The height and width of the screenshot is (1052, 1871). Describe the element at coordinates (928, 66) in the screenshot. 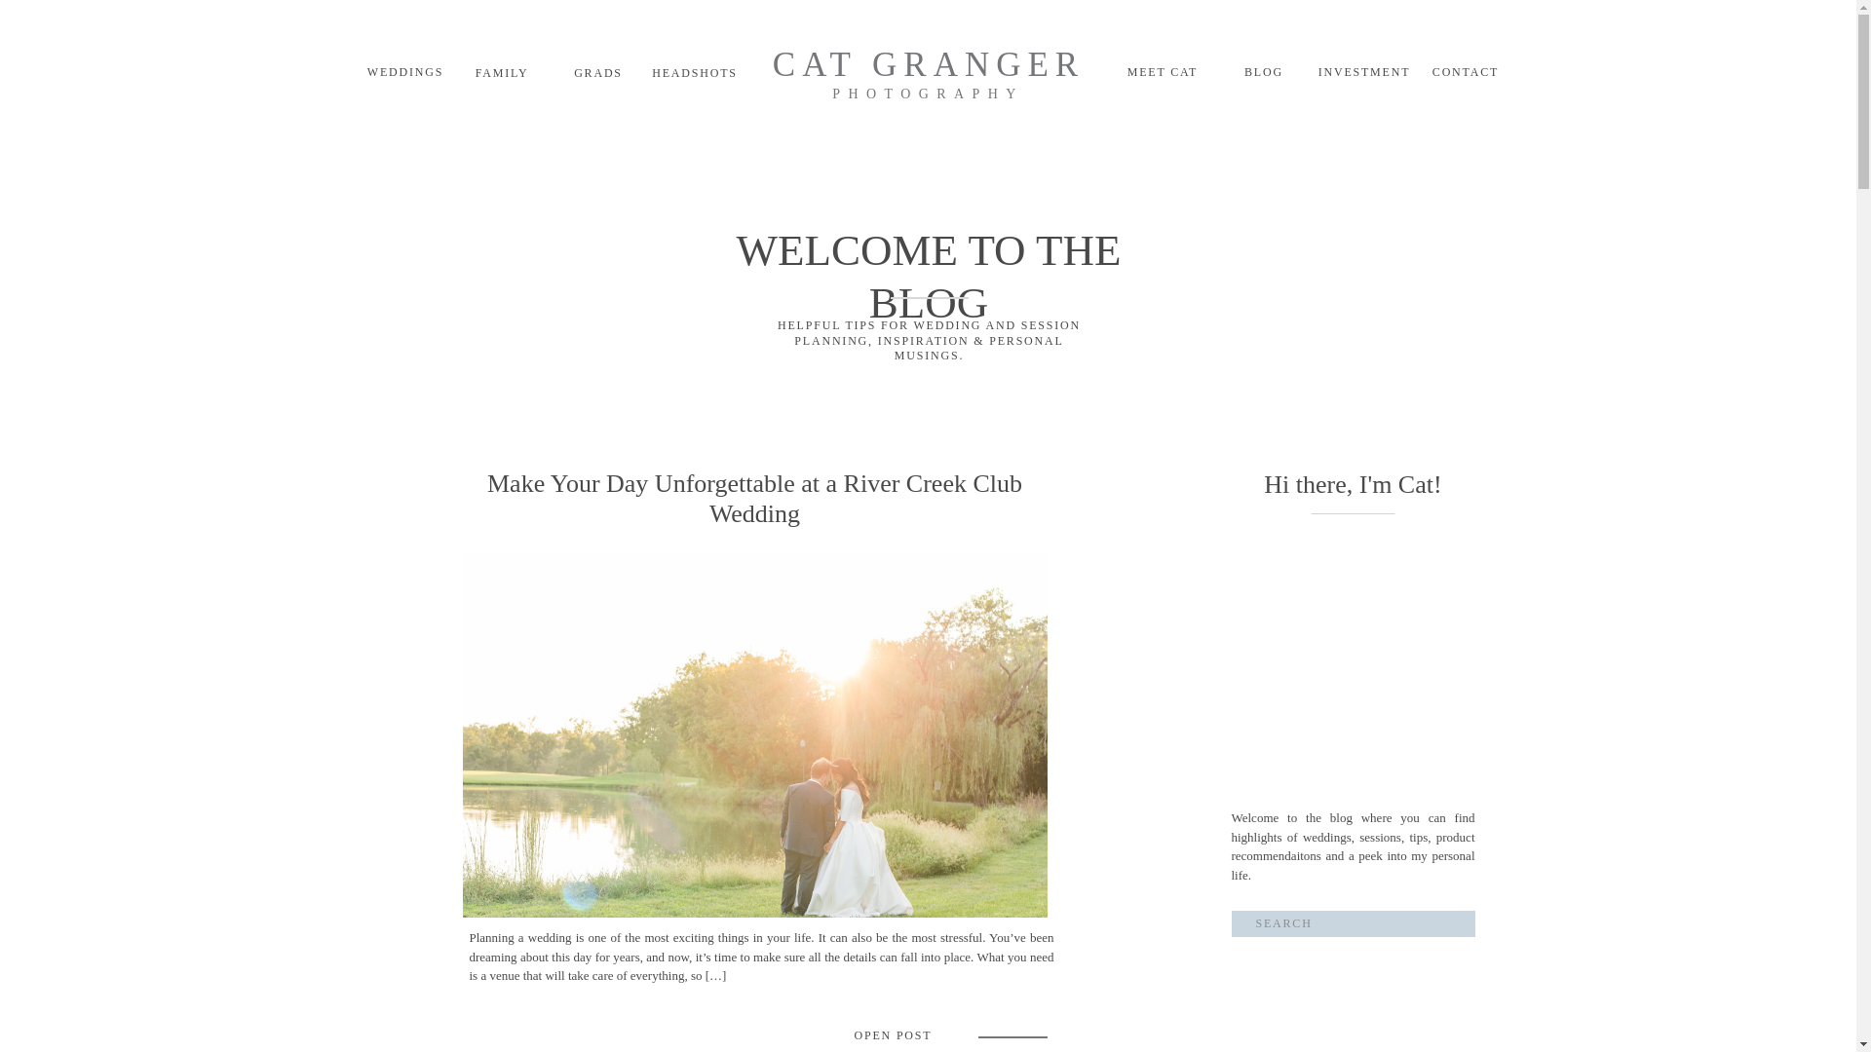

I see `CAT GRANGER` at that location.